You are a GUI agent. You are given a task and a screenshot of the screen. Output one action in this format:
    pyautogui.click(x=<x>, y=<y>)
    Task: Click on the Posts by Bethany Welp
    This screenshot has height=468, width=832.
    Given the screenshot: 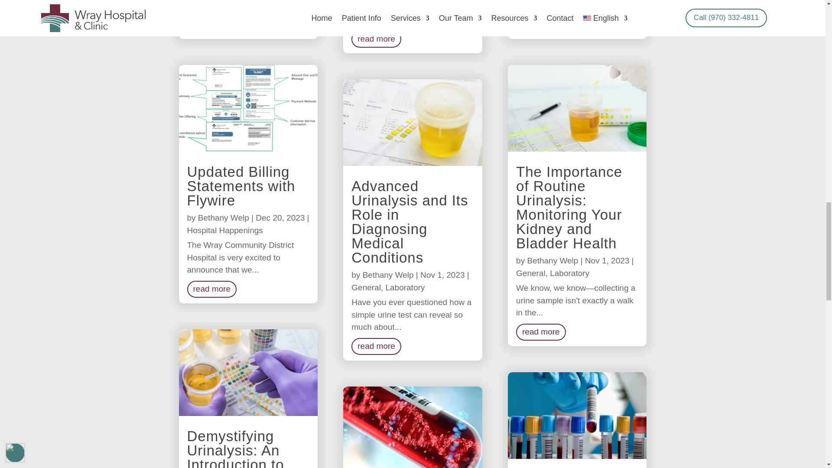 What is the action you would take?
    pyautogui.click(x=223, y=218)
    